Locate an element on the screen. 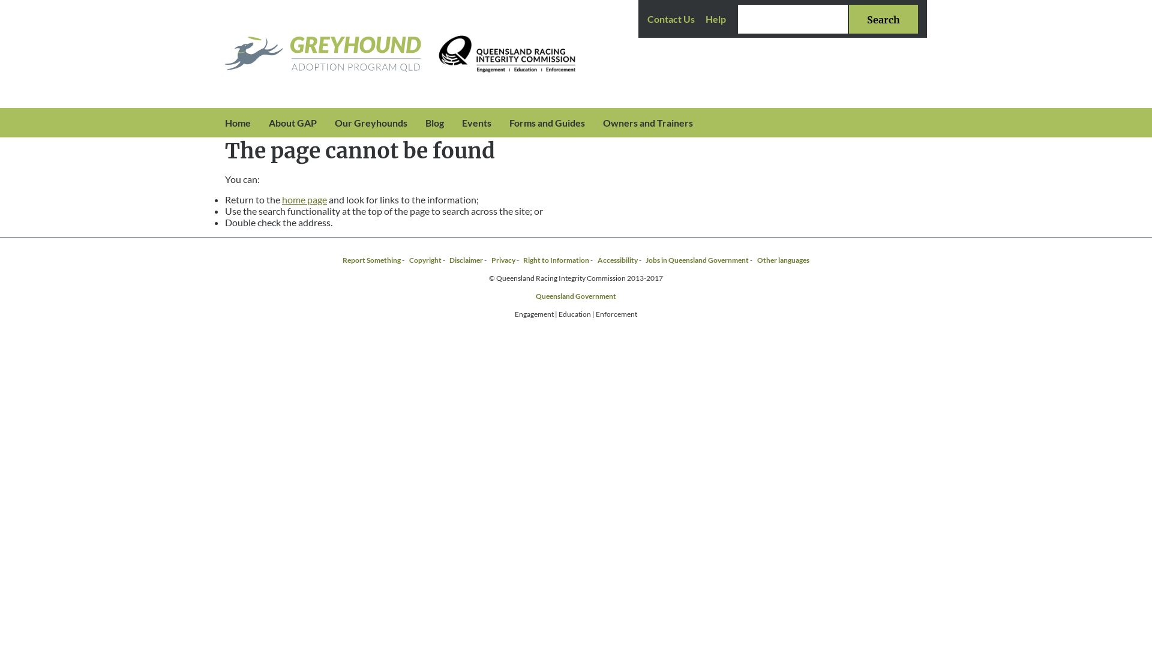 The width and height of the screenshot is (1152, 648). Our Greyhounds is located at coordinates (371, 122).